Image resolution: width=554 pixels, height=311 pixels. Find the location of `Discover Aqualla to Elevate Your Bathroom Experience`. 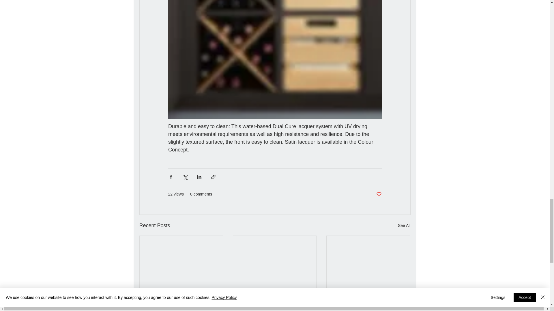

Discover Aqualla to Elevate Your Bathroom Experience is located at coordinates (274, 295).